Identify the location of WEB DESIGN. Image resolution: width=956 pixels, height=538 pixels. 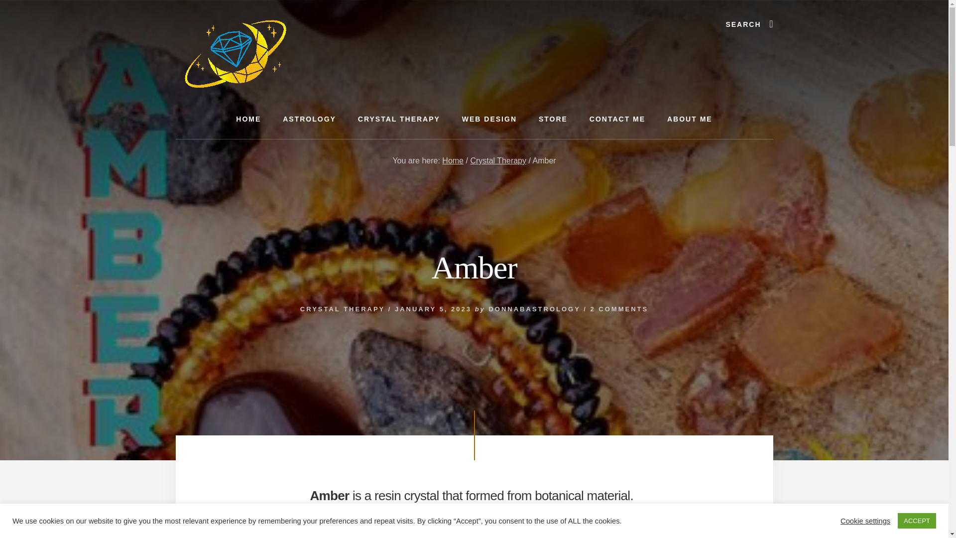
(489, 119).